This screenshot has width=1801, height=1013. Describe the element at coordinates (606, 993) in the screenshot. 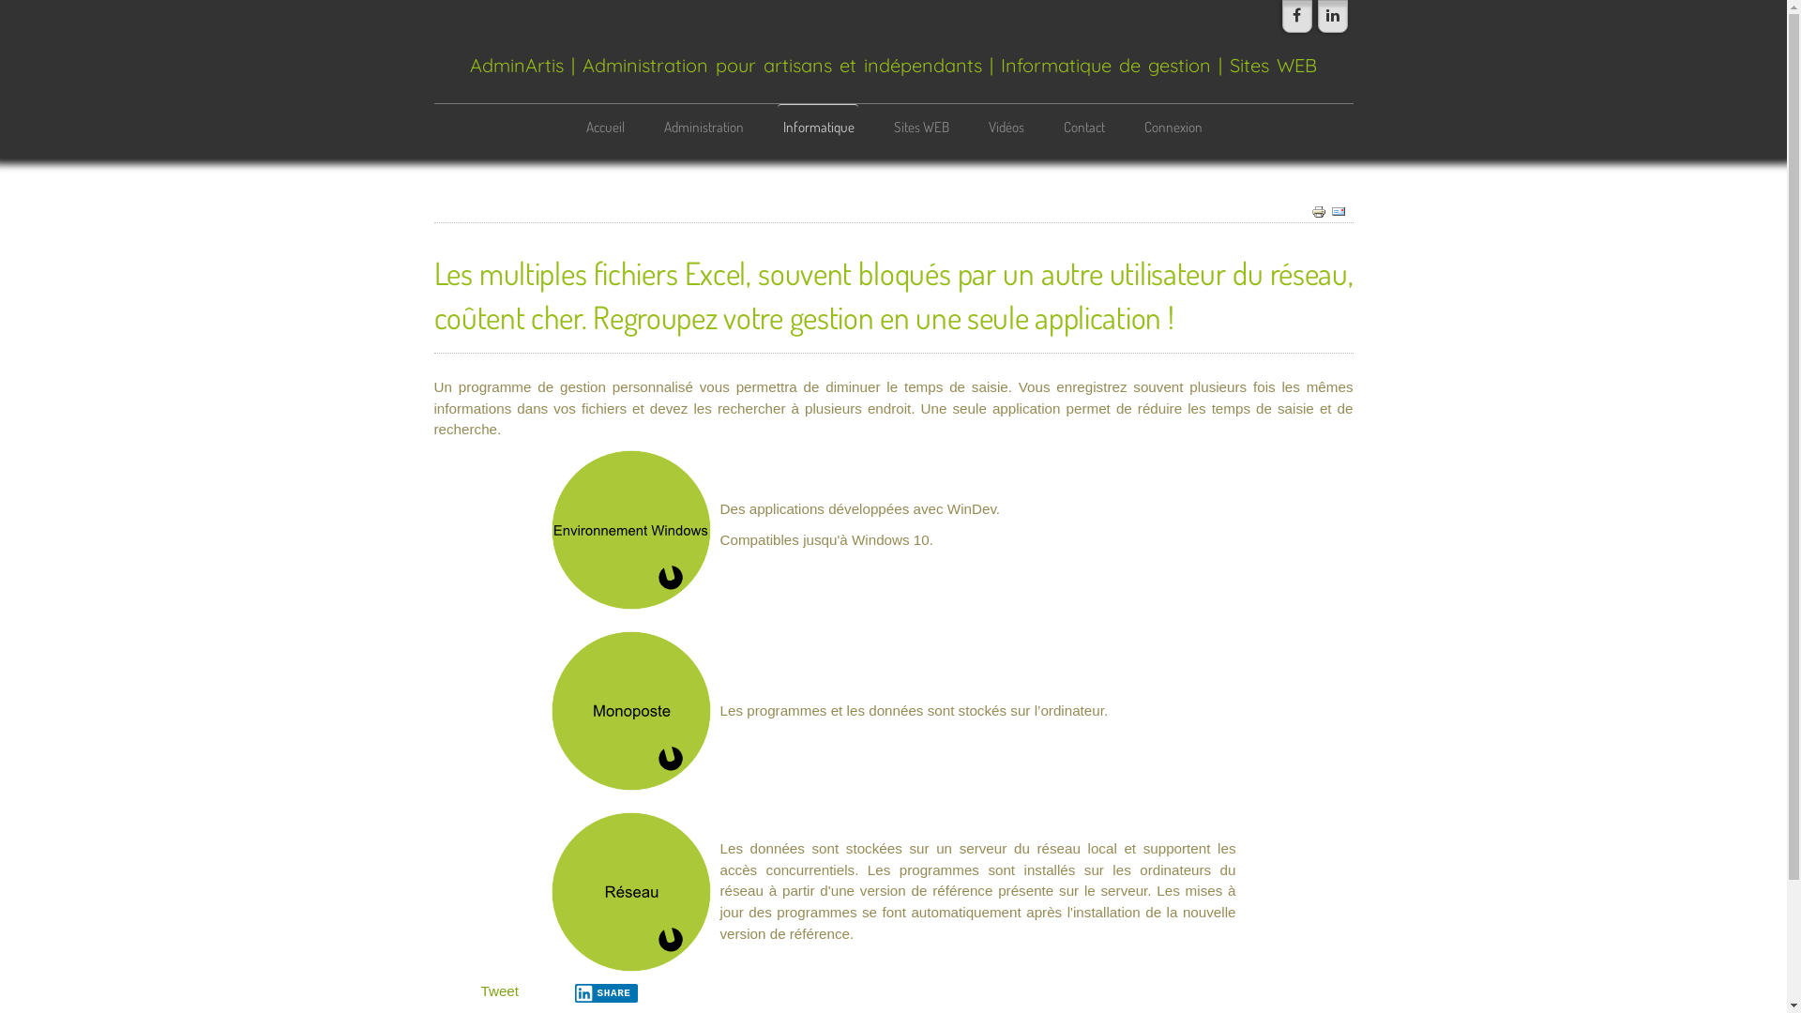

I see `SHARE` at that location.